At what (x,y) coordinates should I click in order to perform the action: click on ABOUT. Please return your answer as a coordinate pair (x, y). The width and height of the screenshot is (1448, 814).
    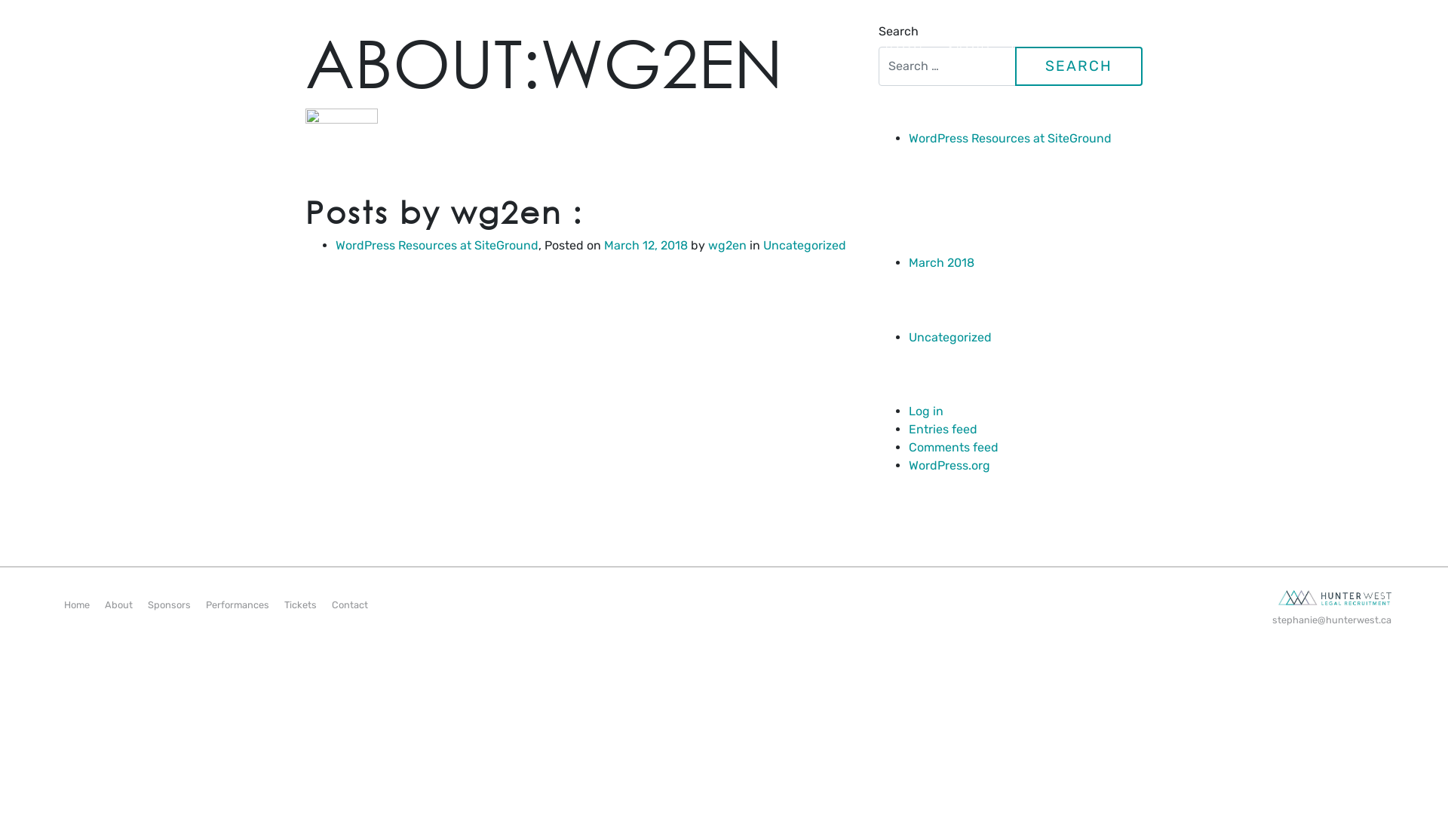
    Looking at the image, I should click on (970, 49).